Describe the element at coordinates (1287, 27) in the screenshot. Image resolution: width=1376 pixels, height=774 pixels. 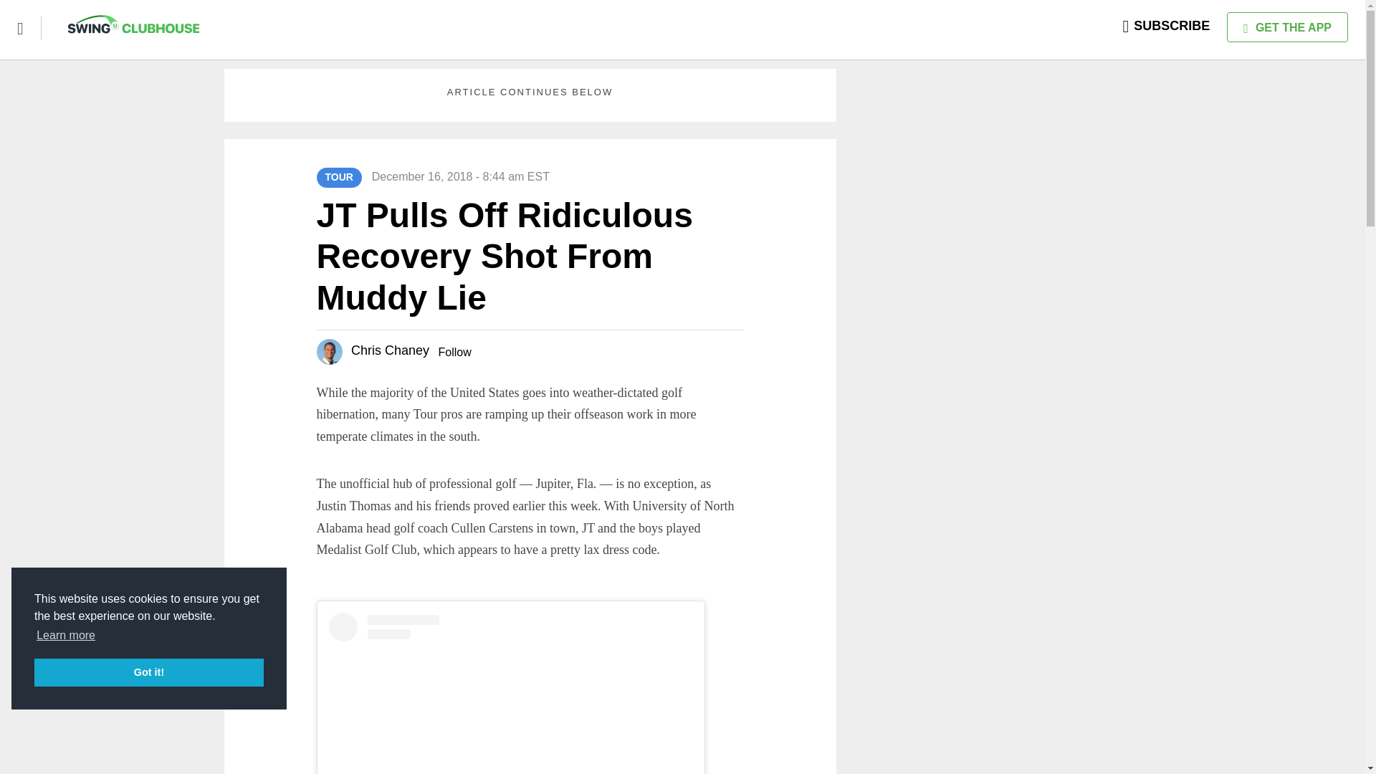
I see `GET THE APP` at that location.